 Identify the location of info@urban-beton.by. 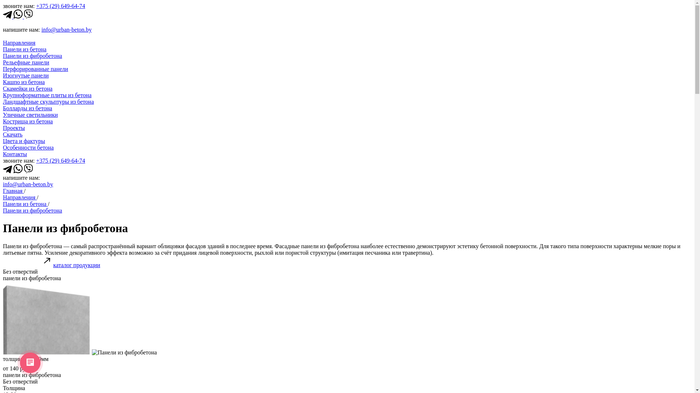
(67, 30).